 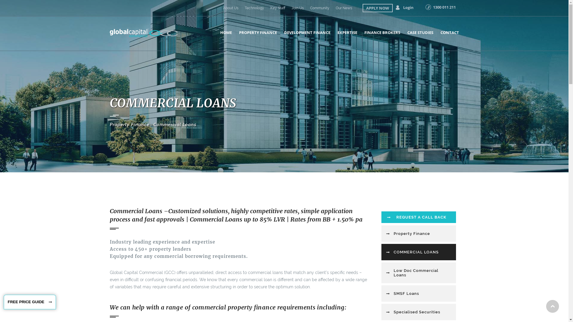 What do you see at coordinates (130, 125) in the screenshot?
I see `Property Finance` at bounding box center [130, 125].